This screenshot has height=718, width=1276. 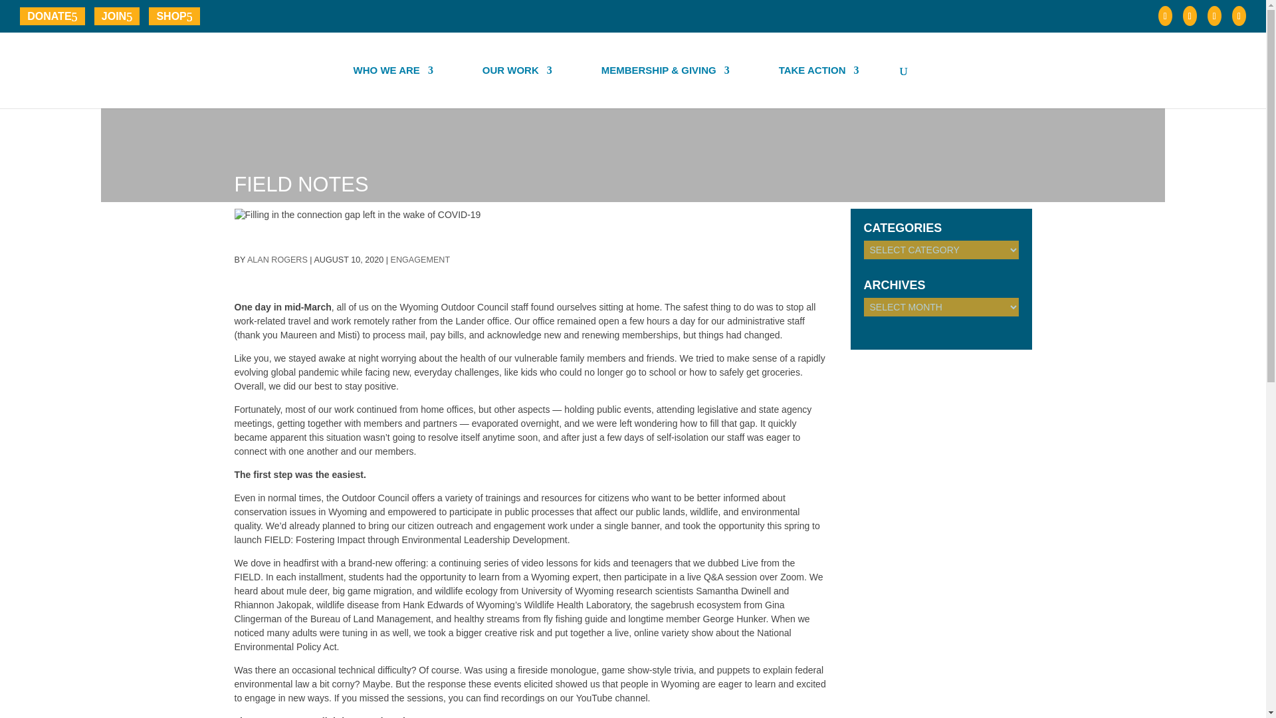 I want to click on Posts by Alan Rogers, so click(x=277, y=260).